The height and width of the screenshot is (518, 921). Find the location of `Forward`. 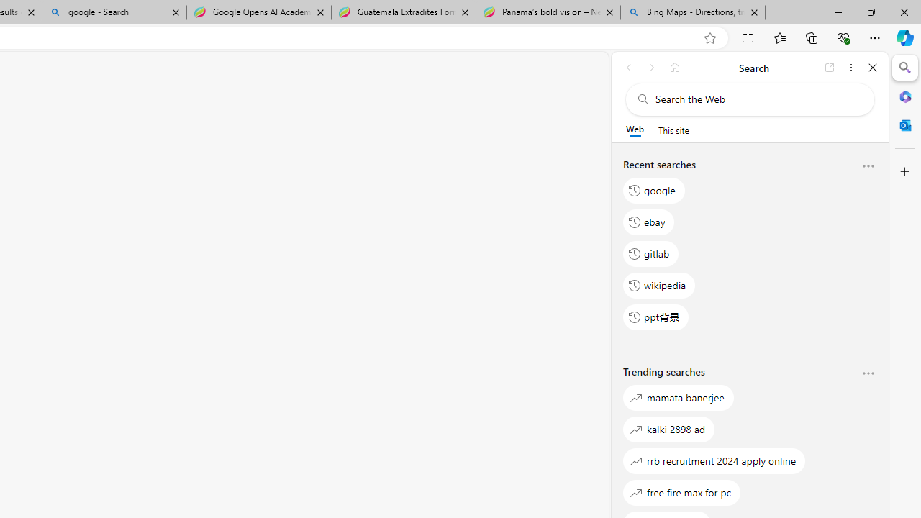

Forward is located at coordinates (652, 68).